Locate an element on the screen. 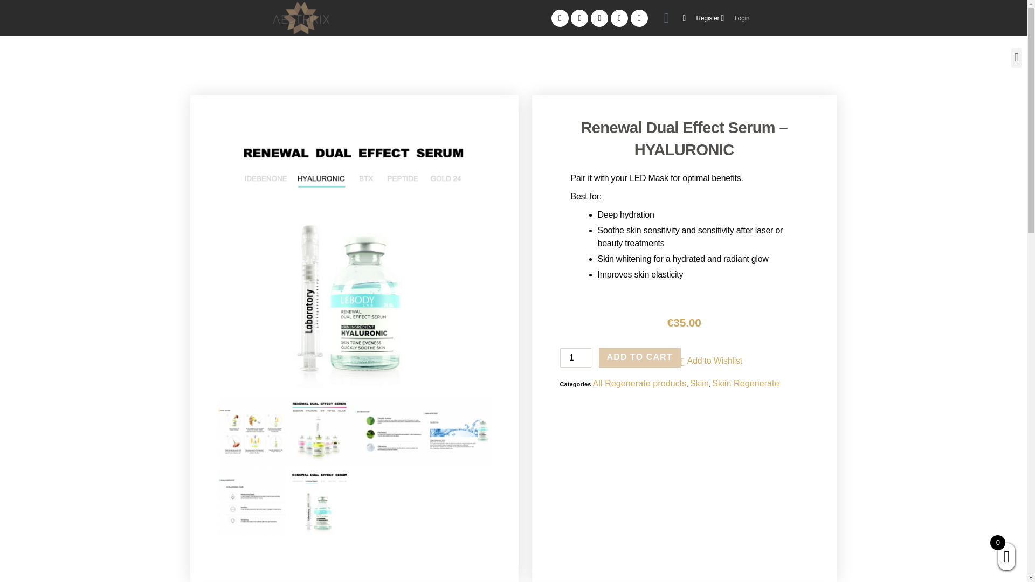 This screenshot has width=1035, height=582. Qty is located at coordinates (575, 357).